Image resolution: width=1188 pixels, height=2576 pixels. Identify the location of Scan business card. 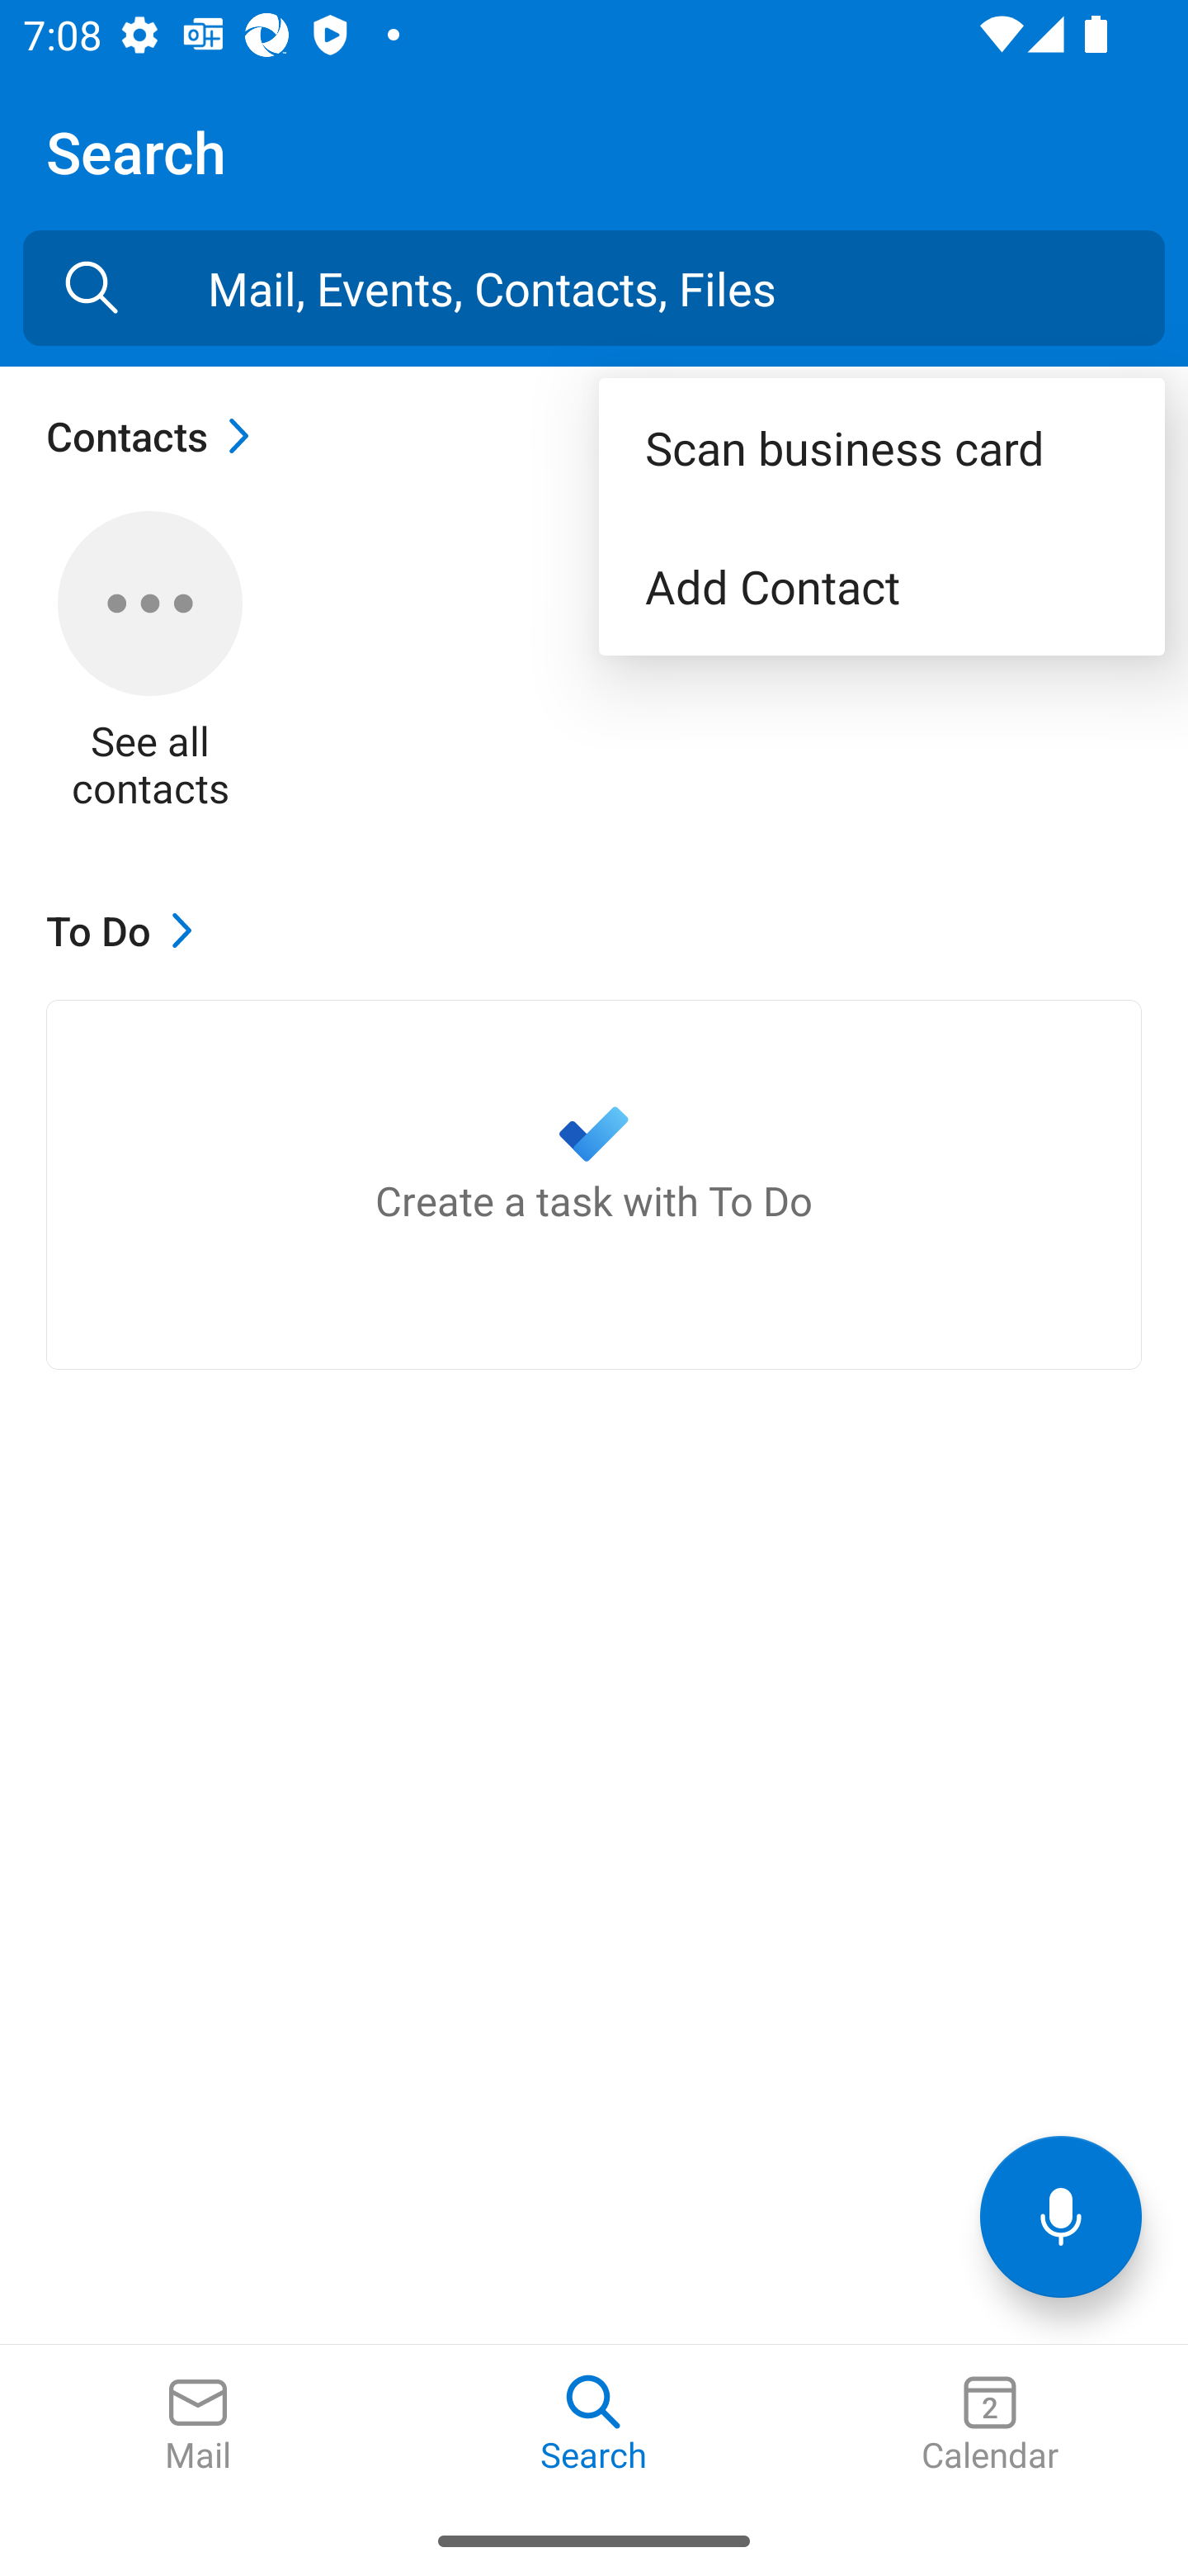
(881, 447).